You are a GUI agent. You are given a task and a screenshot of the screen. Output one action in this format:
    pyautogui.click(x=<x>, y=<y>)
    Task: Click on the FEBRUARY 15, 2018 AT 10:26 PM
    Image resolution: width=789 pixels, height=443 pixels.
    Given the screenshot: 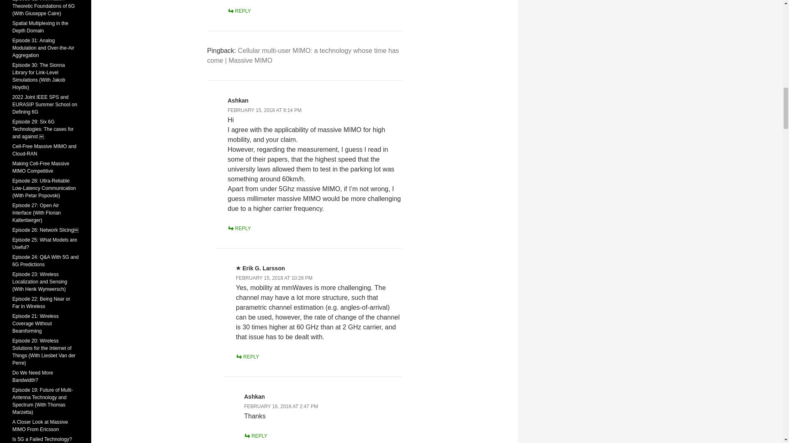 What is the action you would take?
    pyautogui.click(x=274, y=278)
    